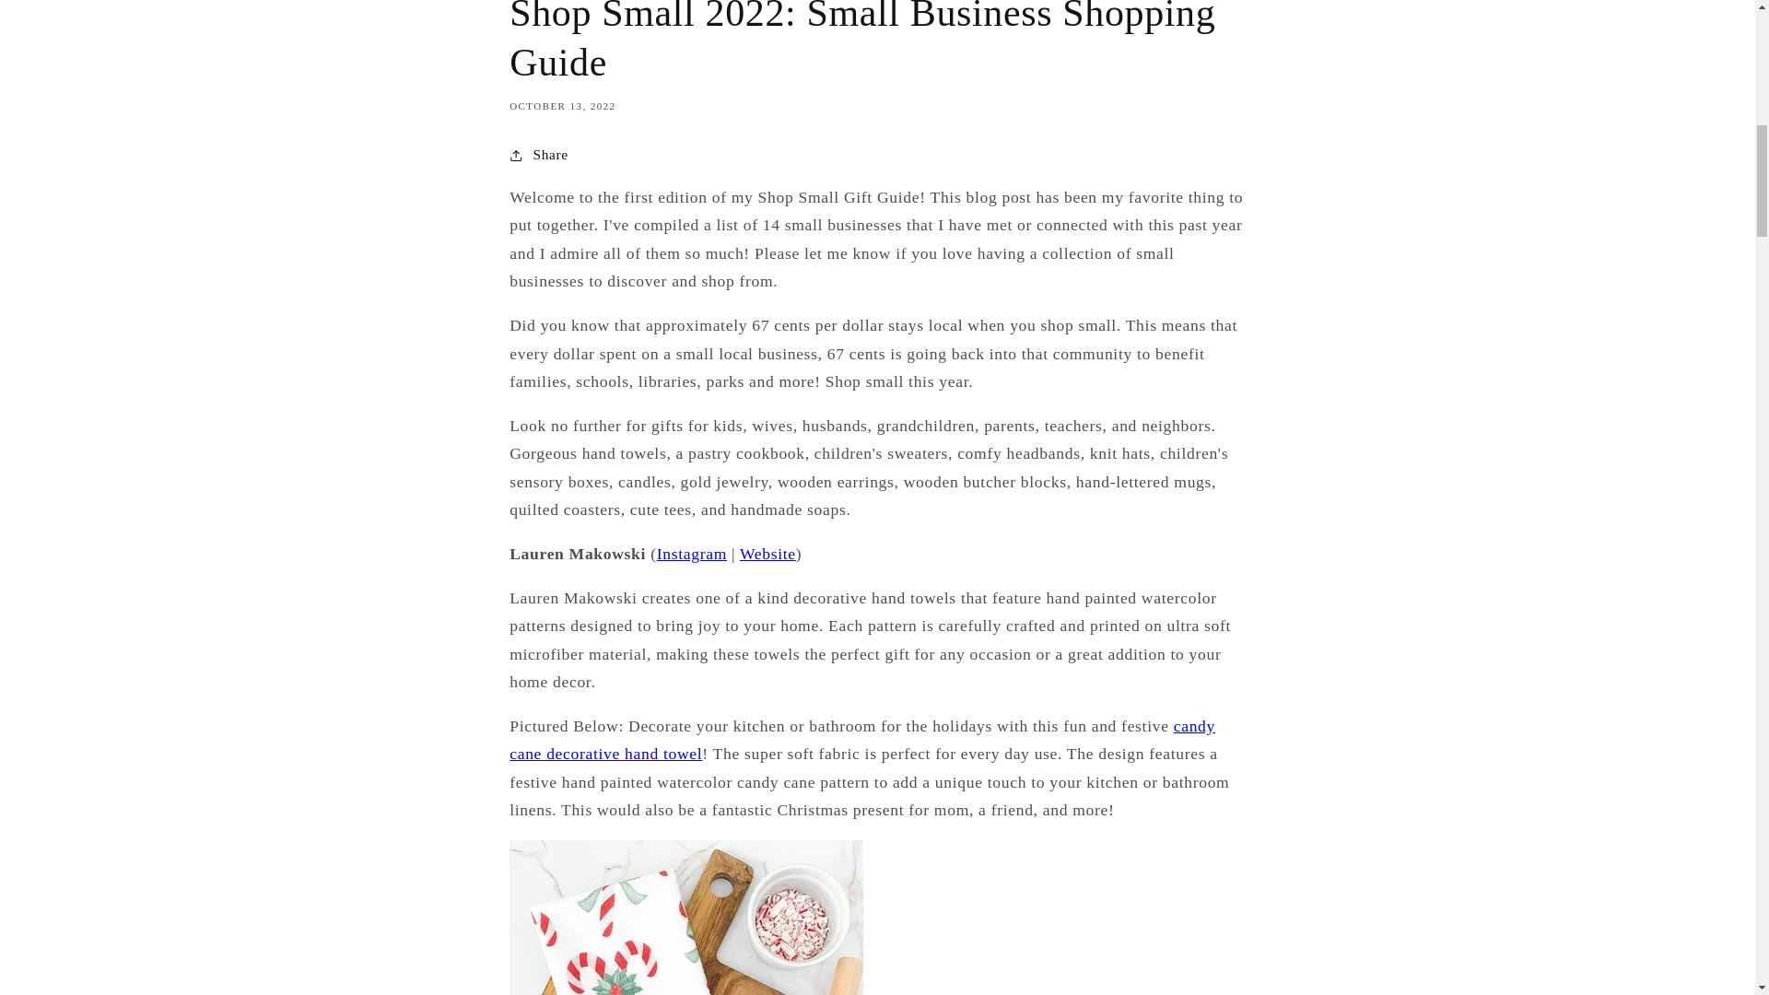 The image size is (1769, 995). I want to click on candy cane decorative hand towel, so click(862, 739).